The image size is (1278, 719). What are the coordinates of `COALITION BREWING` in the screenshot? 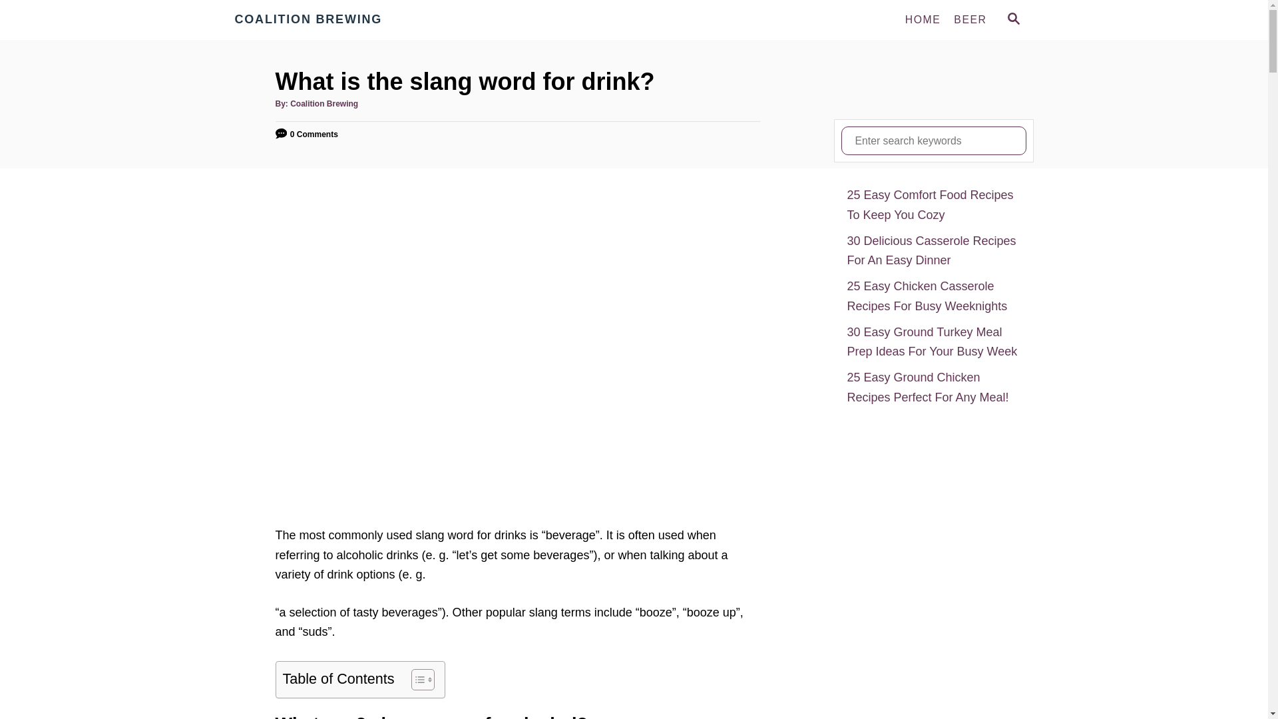 It's located at (354, 20).